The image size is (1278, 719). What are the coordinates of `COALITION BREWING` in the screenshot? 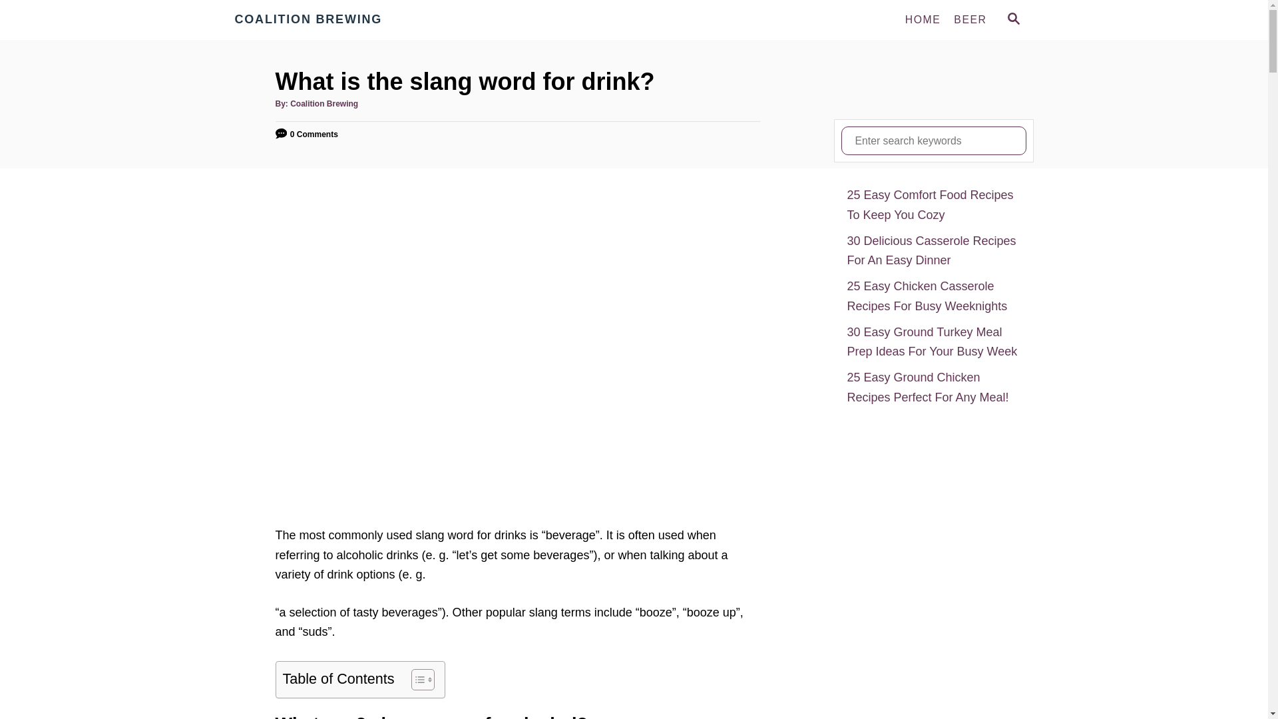 It's located at (354, 20).